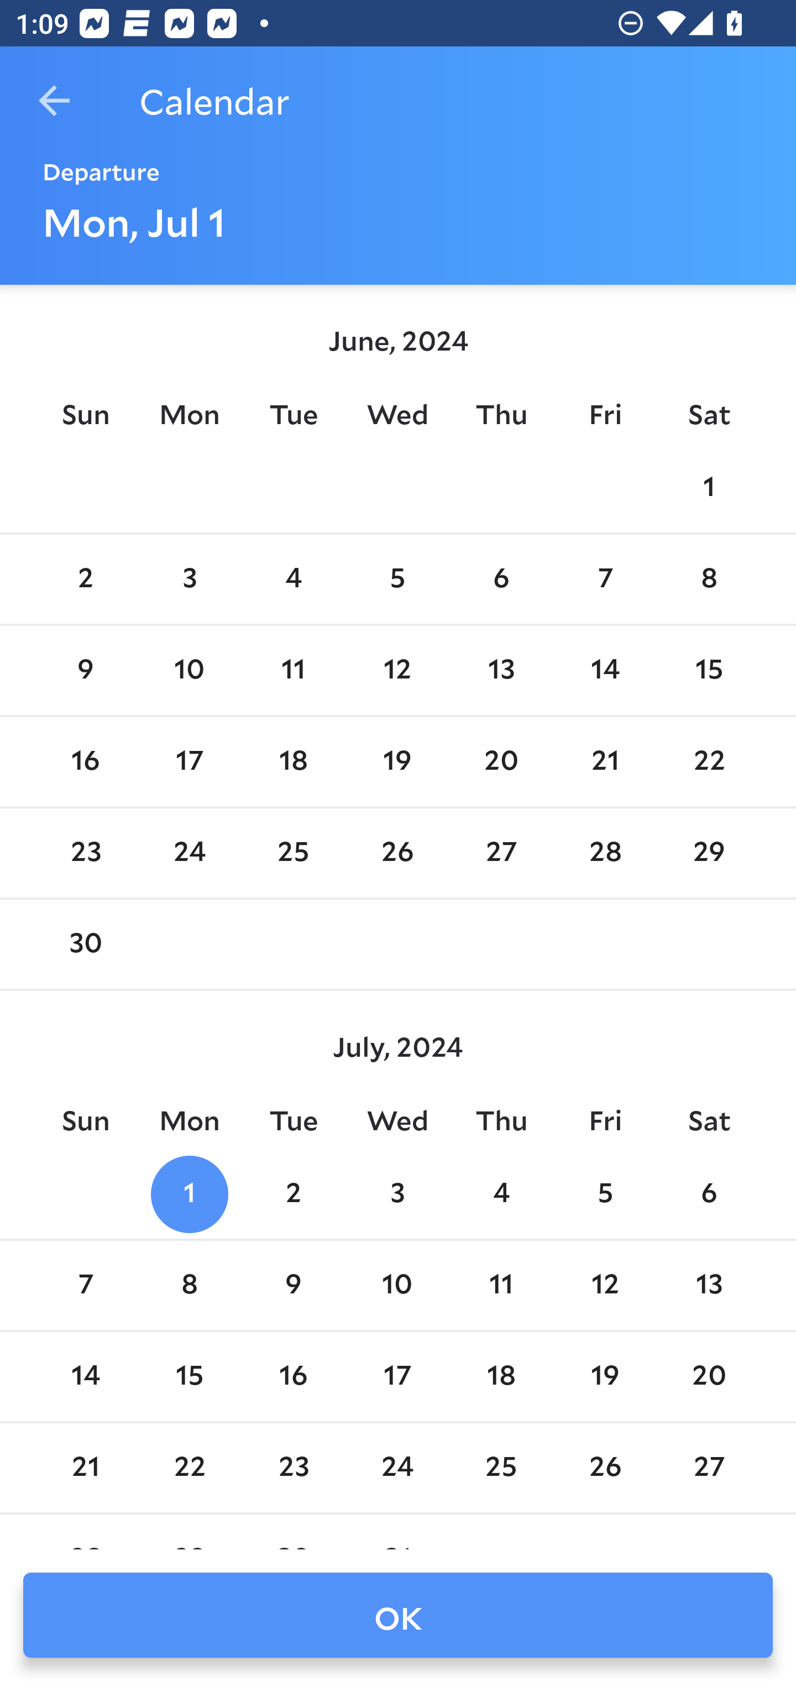 Image resolution: width=796 pixels, height=1681 pixels. I want to click on 25, so click(501, 1468).